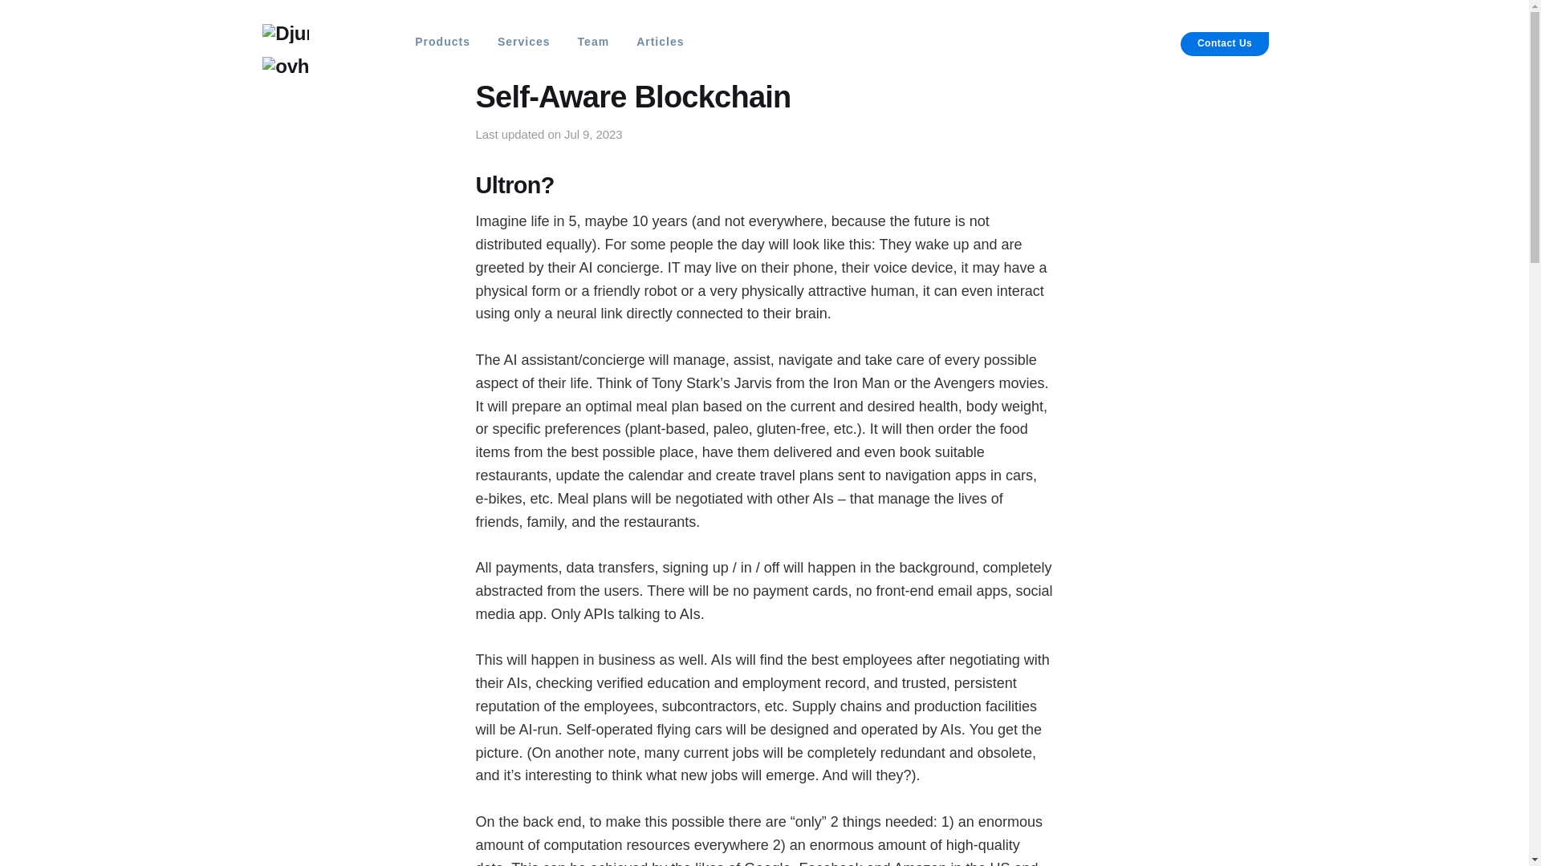 The image size is (1541, 866). What do you see at coordinates (588, 42) in the screenshot?
I see `Team` at bounding box center [588, 42].